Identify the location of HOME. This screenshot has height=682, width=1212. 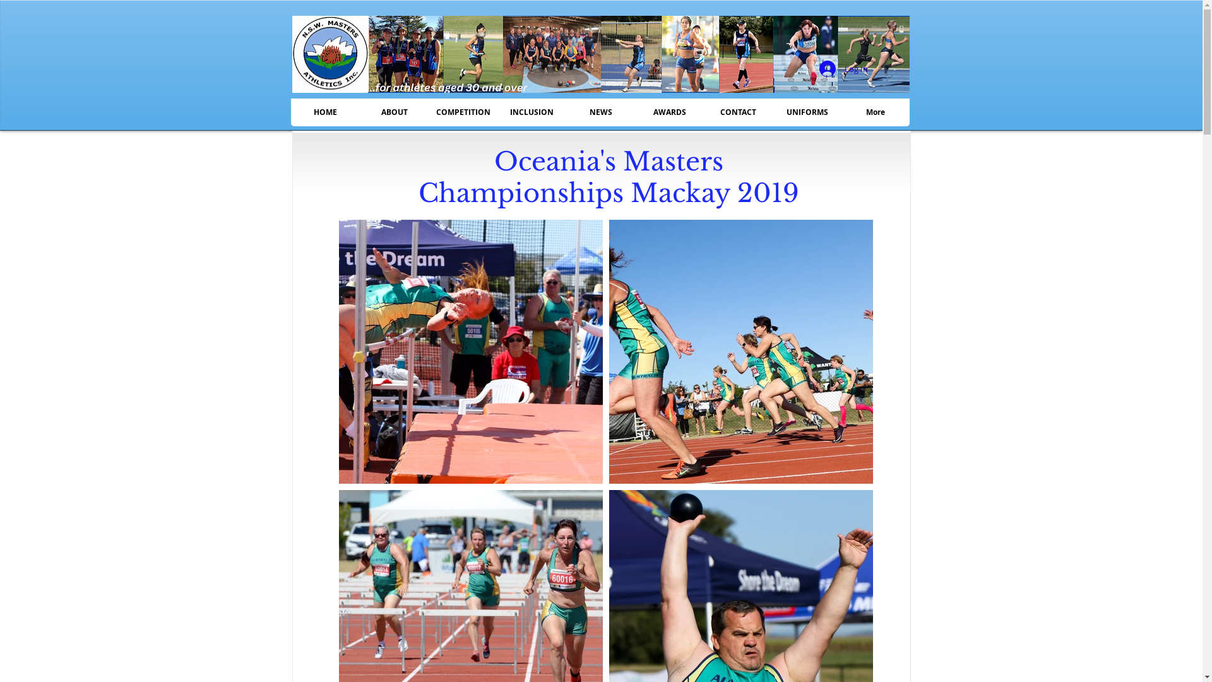
(324, 112).